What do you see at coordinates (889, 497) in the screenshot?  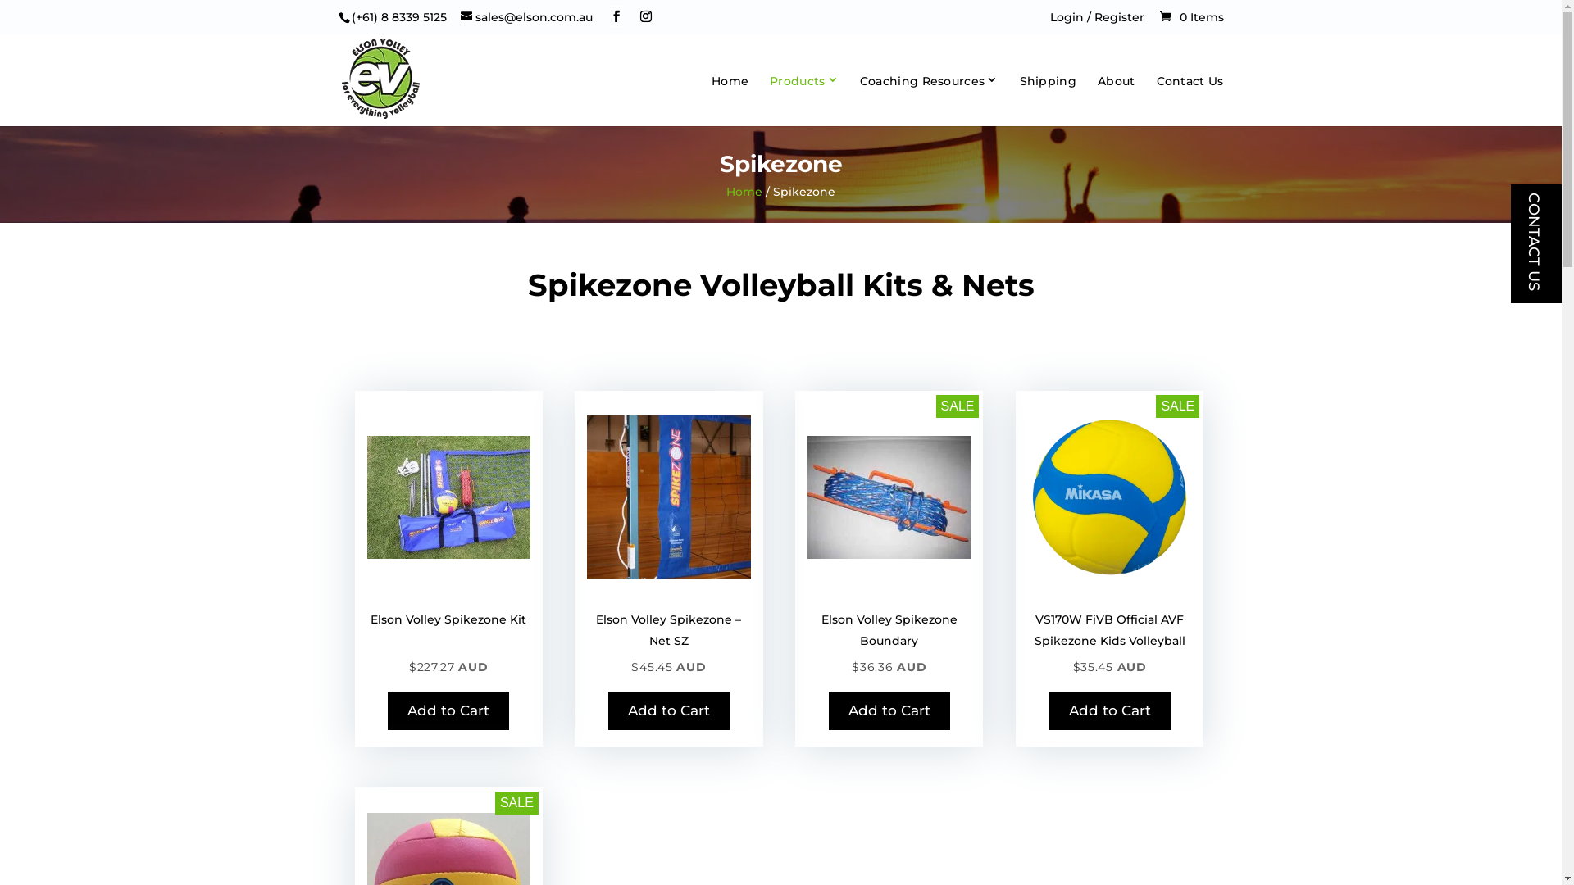 I see `Spikezone` at bounding box center [889, 497].